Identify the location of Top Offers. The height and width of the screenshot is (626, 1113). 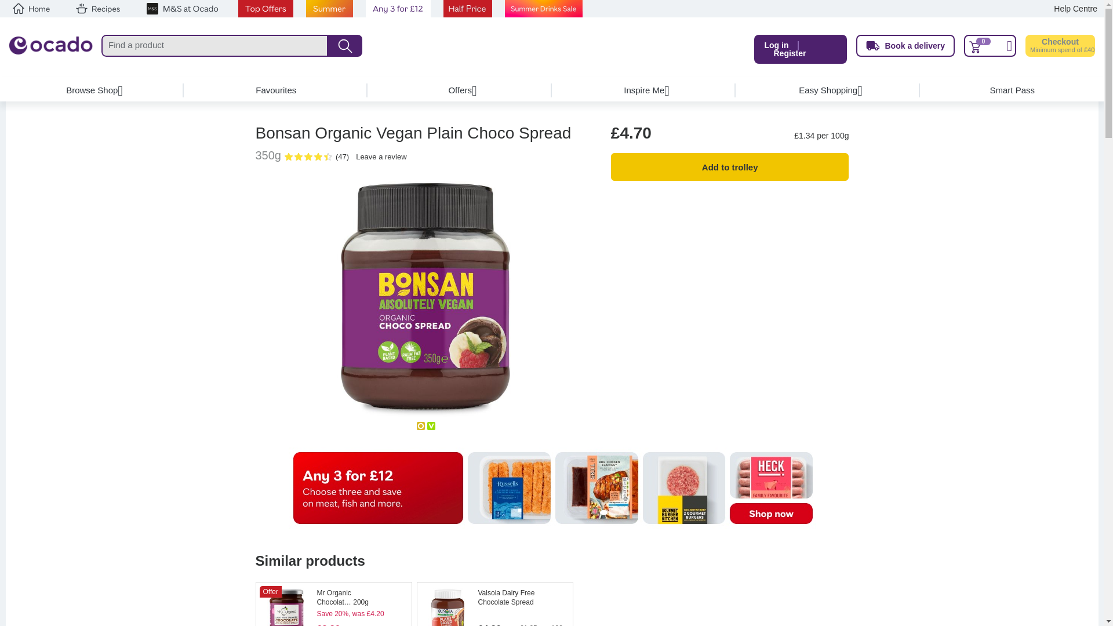
(265, 9).